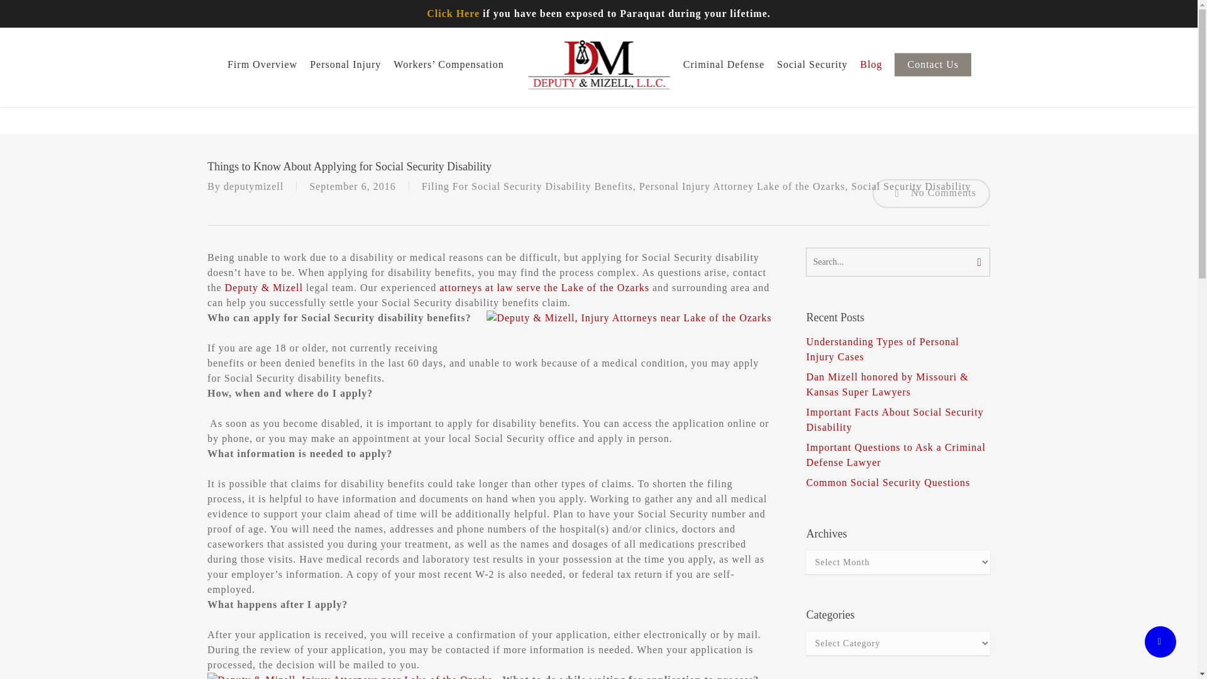 This screenshot has height=679, width=1207. I want to click on Search for:, so click(898, 262).